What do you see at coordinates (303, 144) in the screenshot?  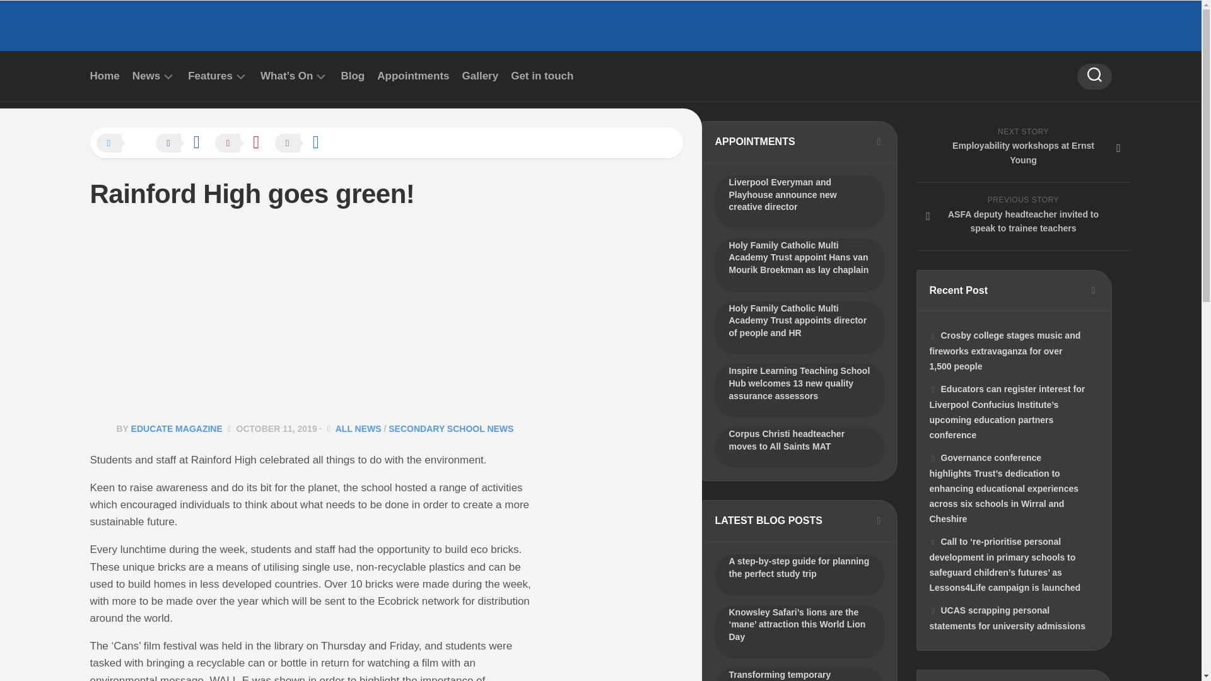 I see `Share on LinkedIn` at bounding box center [303, 144].